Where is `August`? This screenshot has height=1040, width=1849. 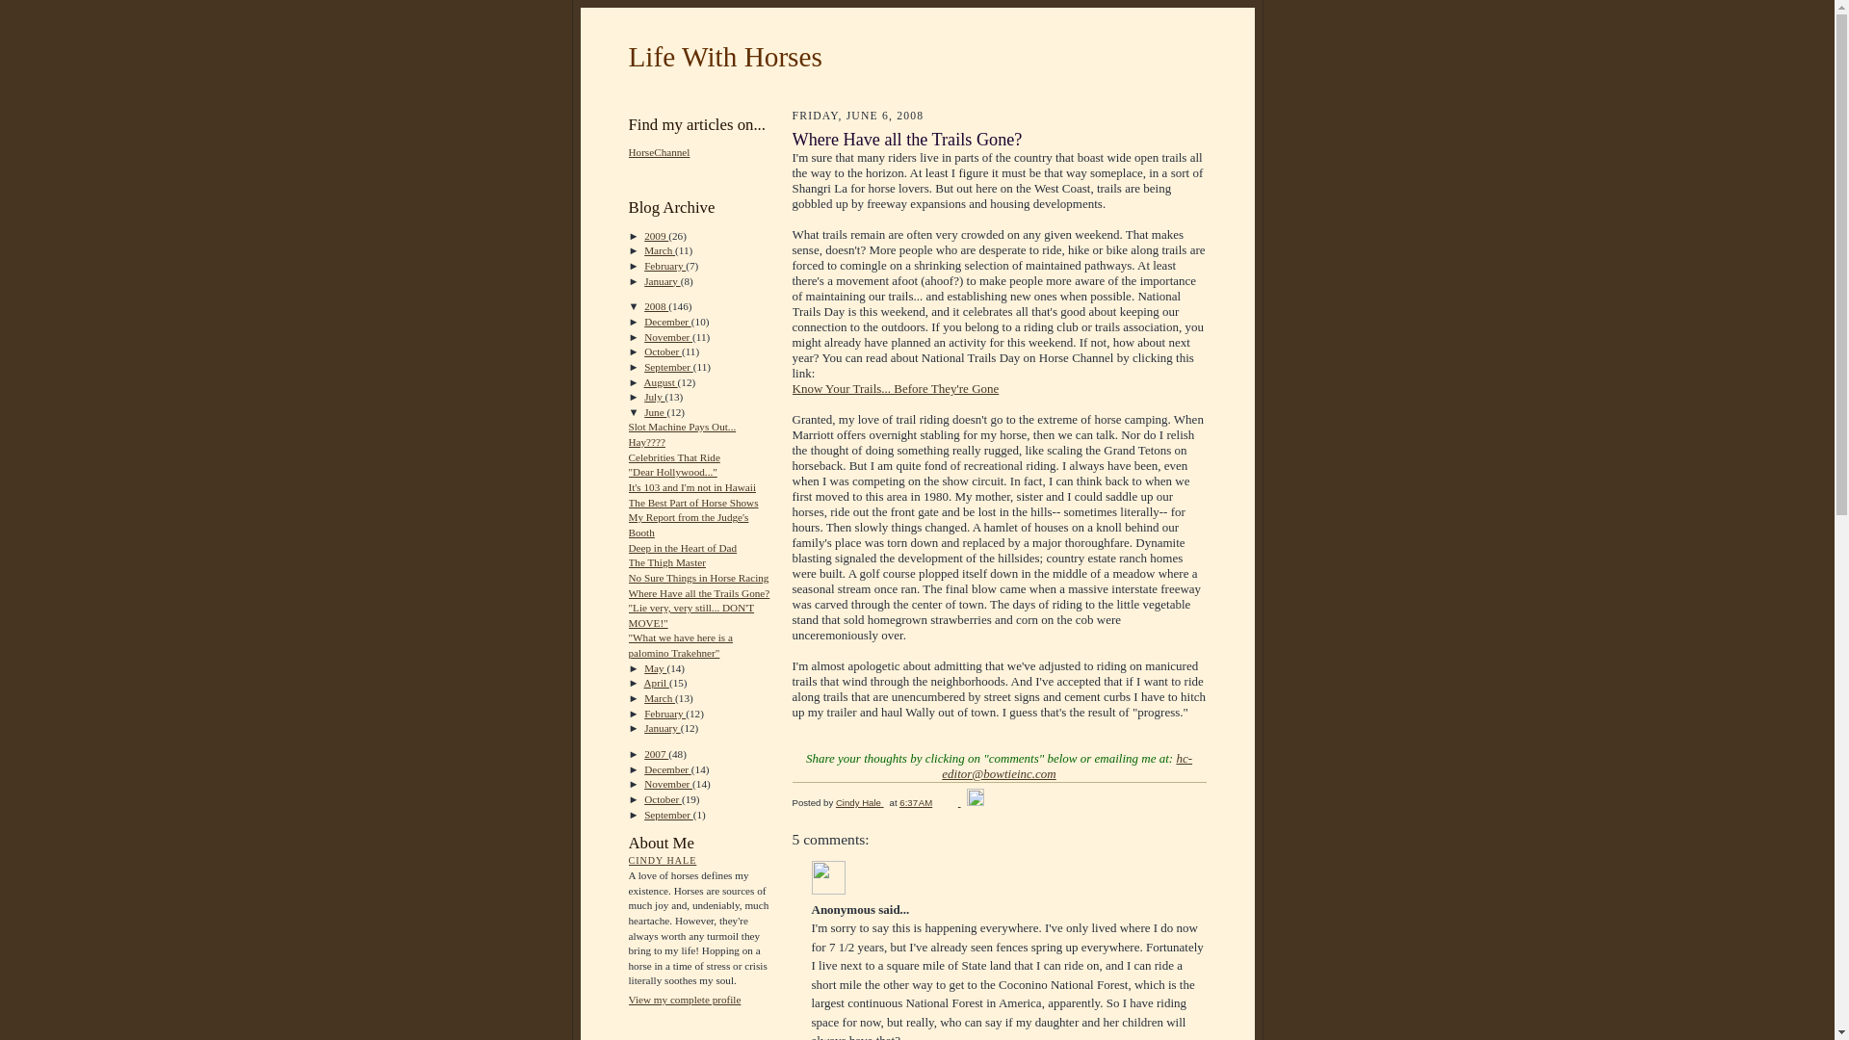
August is located at coordinates (661, 381).